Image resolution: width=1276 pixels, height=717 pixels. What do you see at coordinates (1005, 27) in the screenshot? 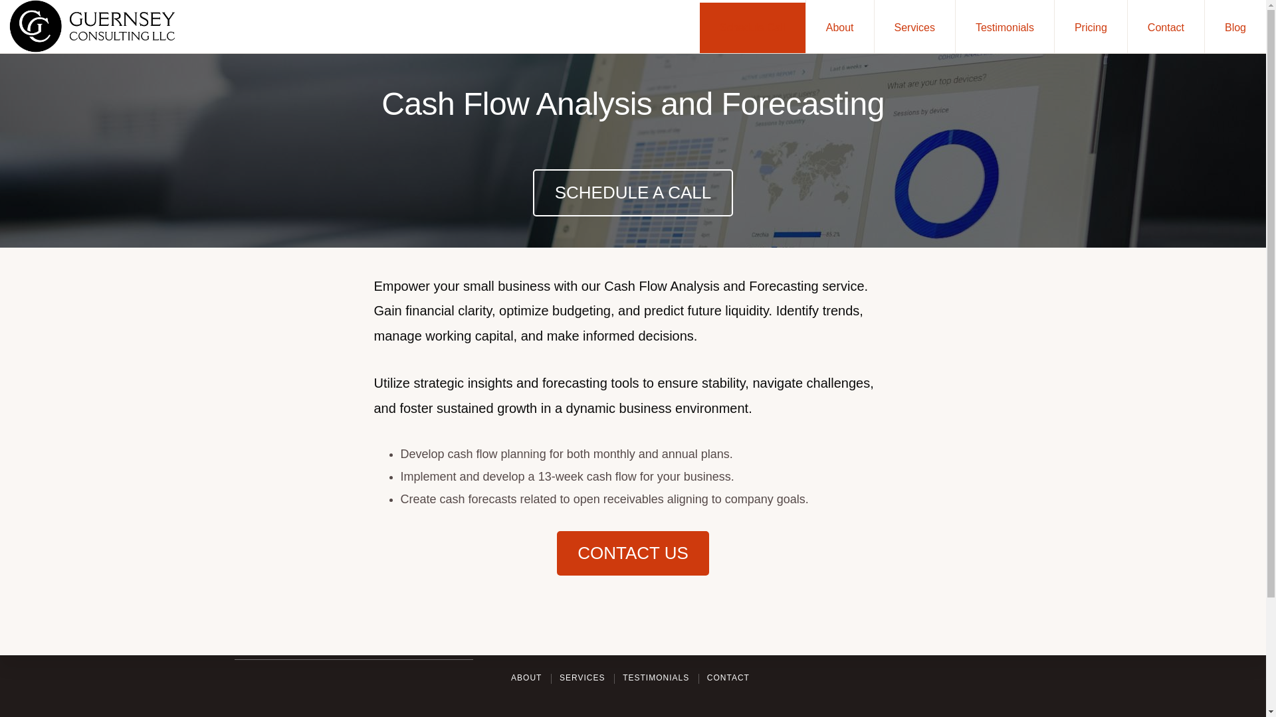
I see `Testimonials` at bounding box center [1005, 27].